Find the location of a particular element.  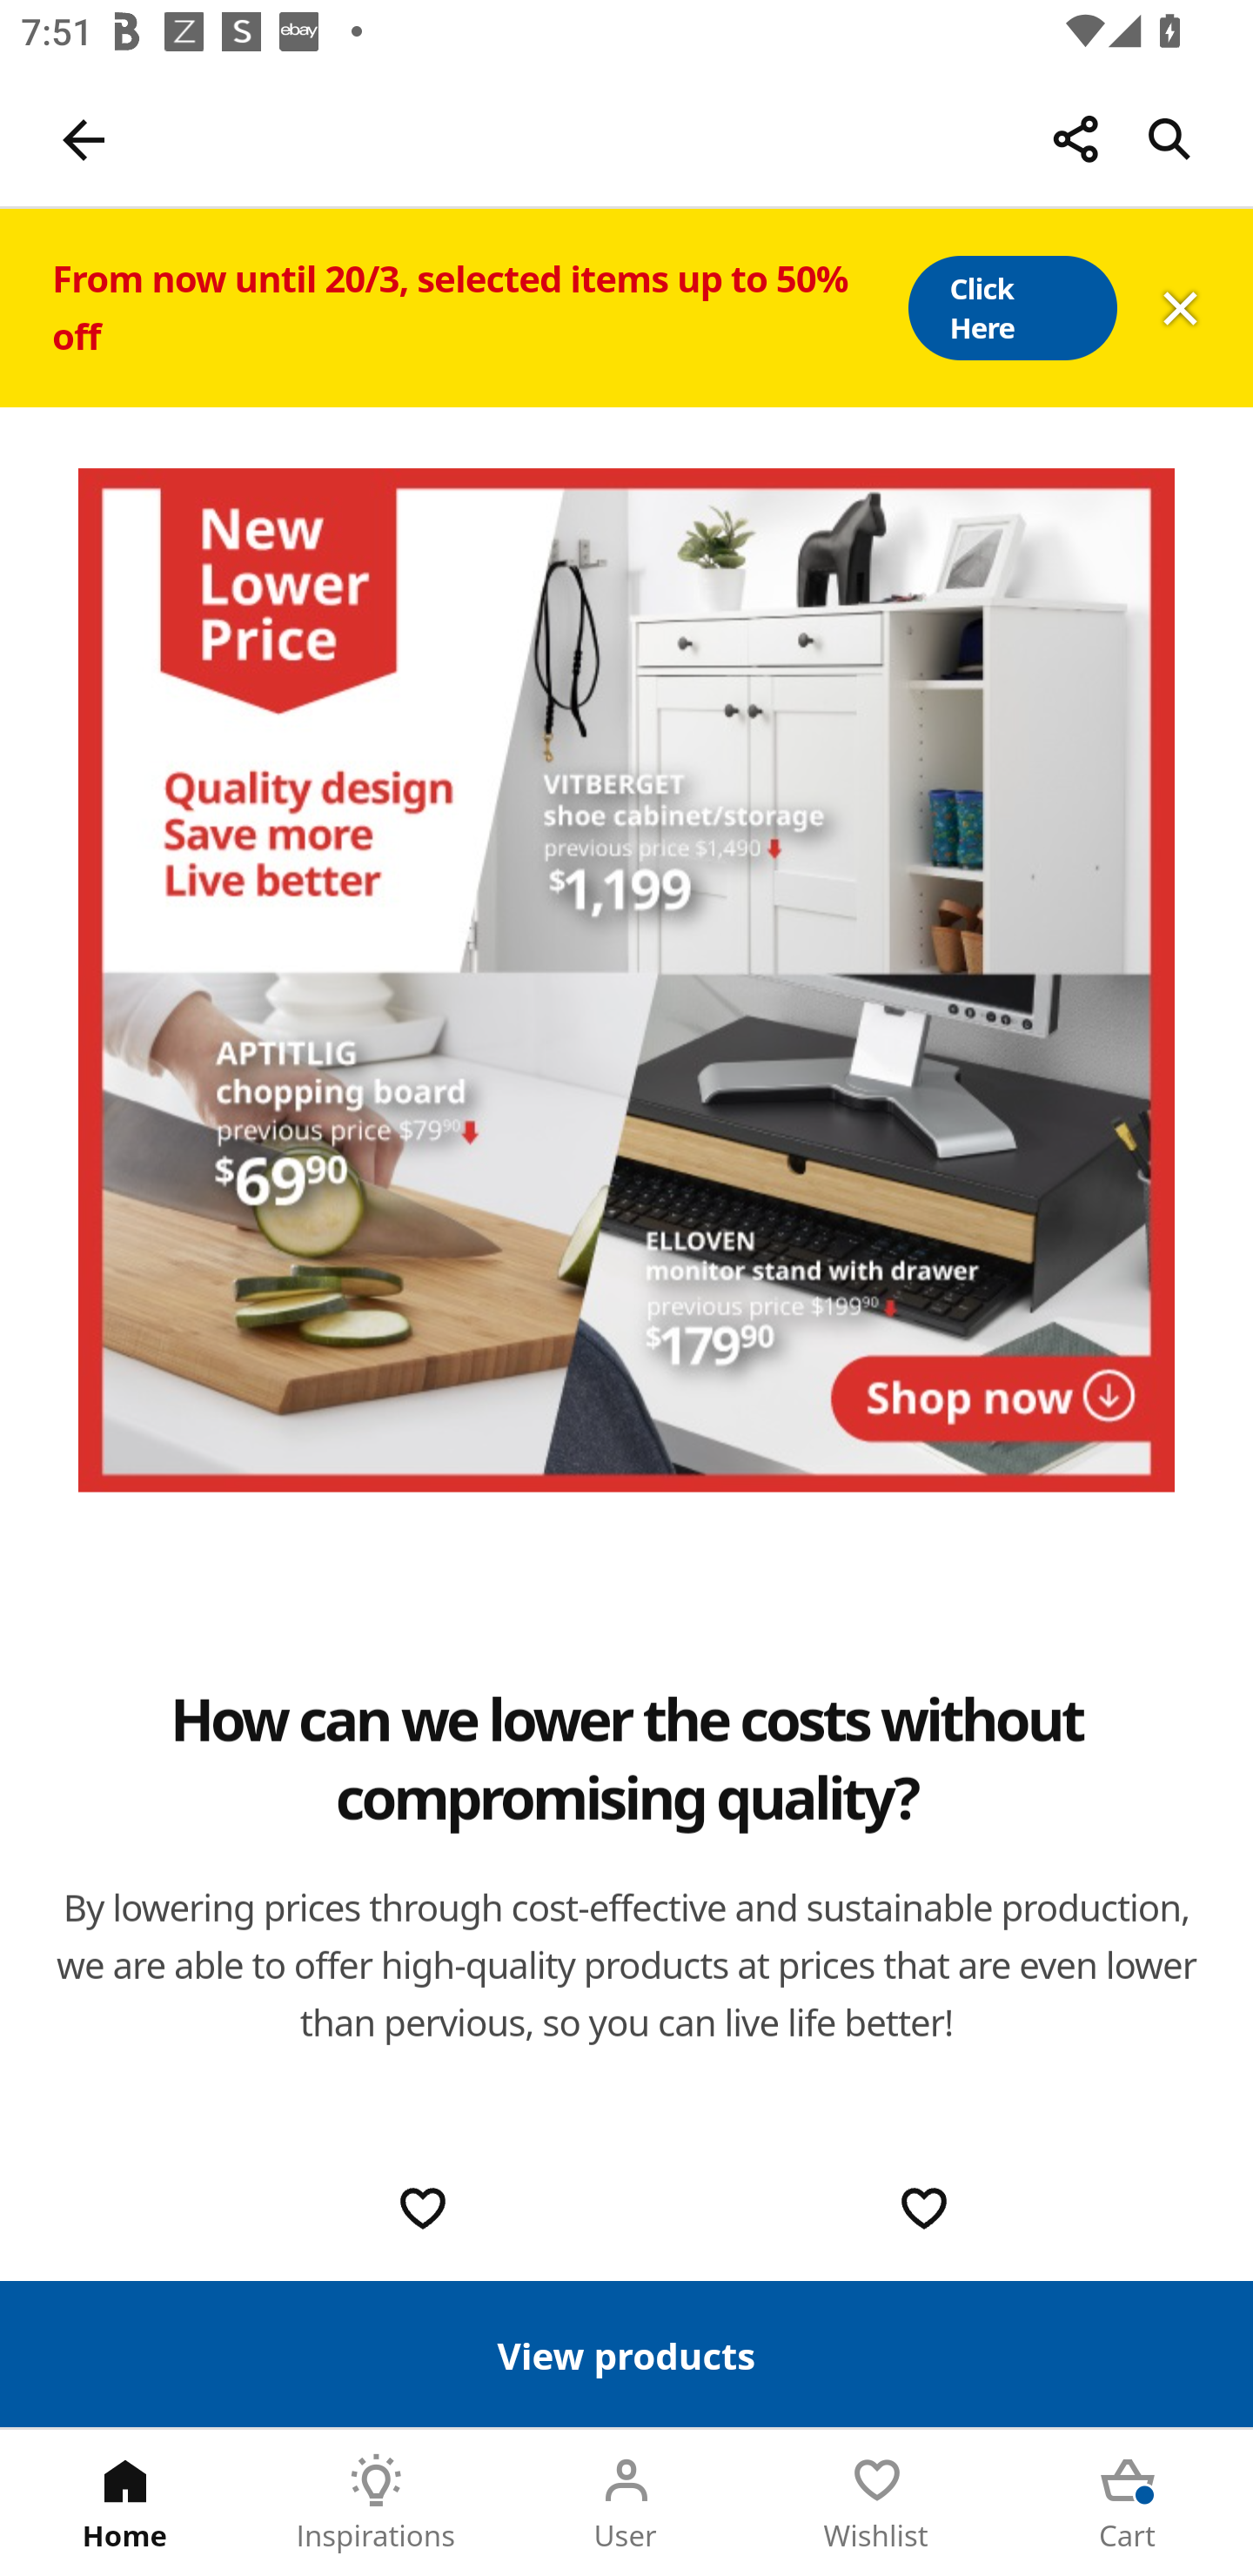

Click Here is located at coordinates (1011, 308).